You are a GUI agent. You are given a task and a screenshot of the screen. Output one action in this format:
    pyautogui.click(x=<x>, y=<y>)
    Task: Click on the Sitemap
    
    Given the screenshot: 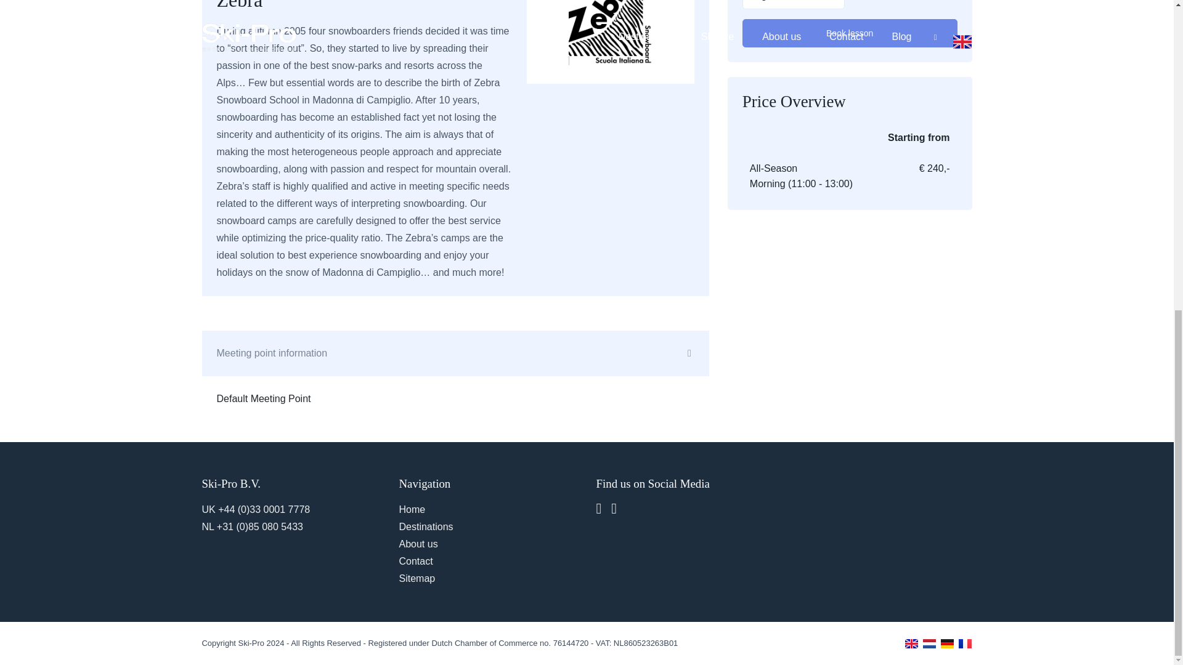 What is the action you would take?
    pyautogui.click(x=417, y=578)
    